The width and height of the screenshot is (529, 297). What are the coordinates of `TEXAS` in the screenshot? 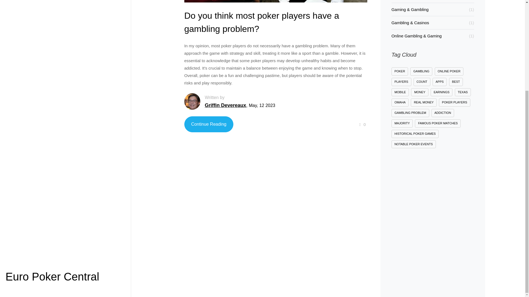 It's located at (463, 92).